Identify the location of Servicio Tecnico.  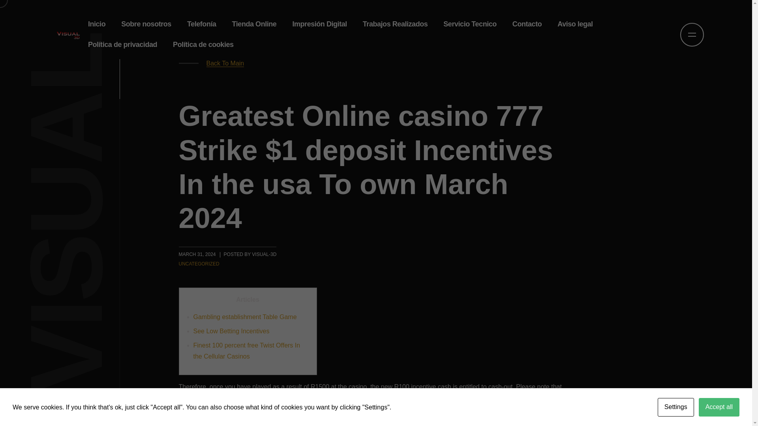
(470, 24).